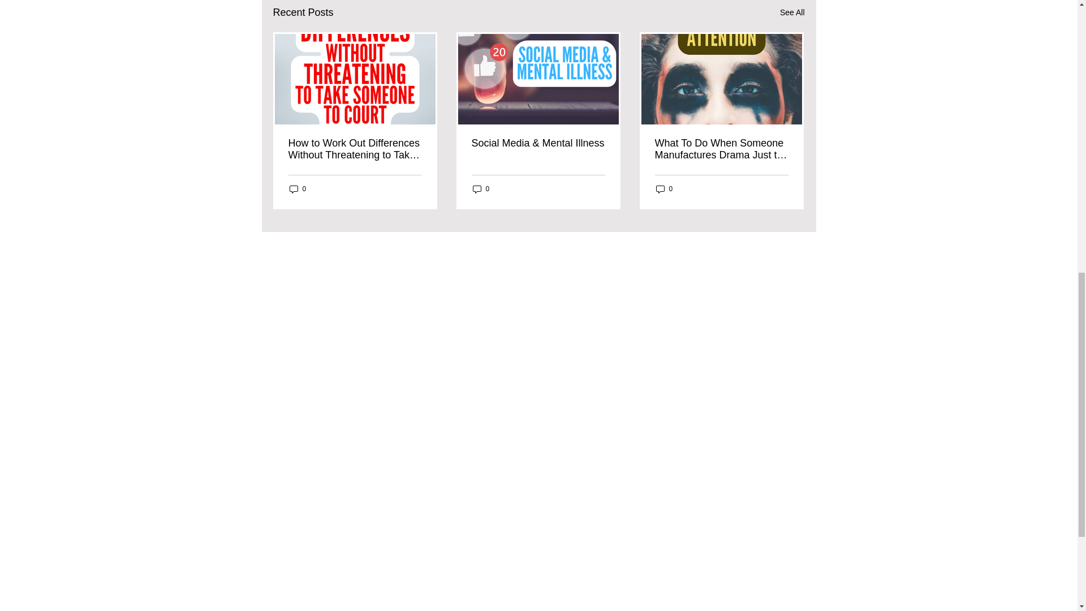 This screenshot has height=611, width=1086. Describe the element at coordinates (792, 12) in the screenshot. I see `See All` at that location.